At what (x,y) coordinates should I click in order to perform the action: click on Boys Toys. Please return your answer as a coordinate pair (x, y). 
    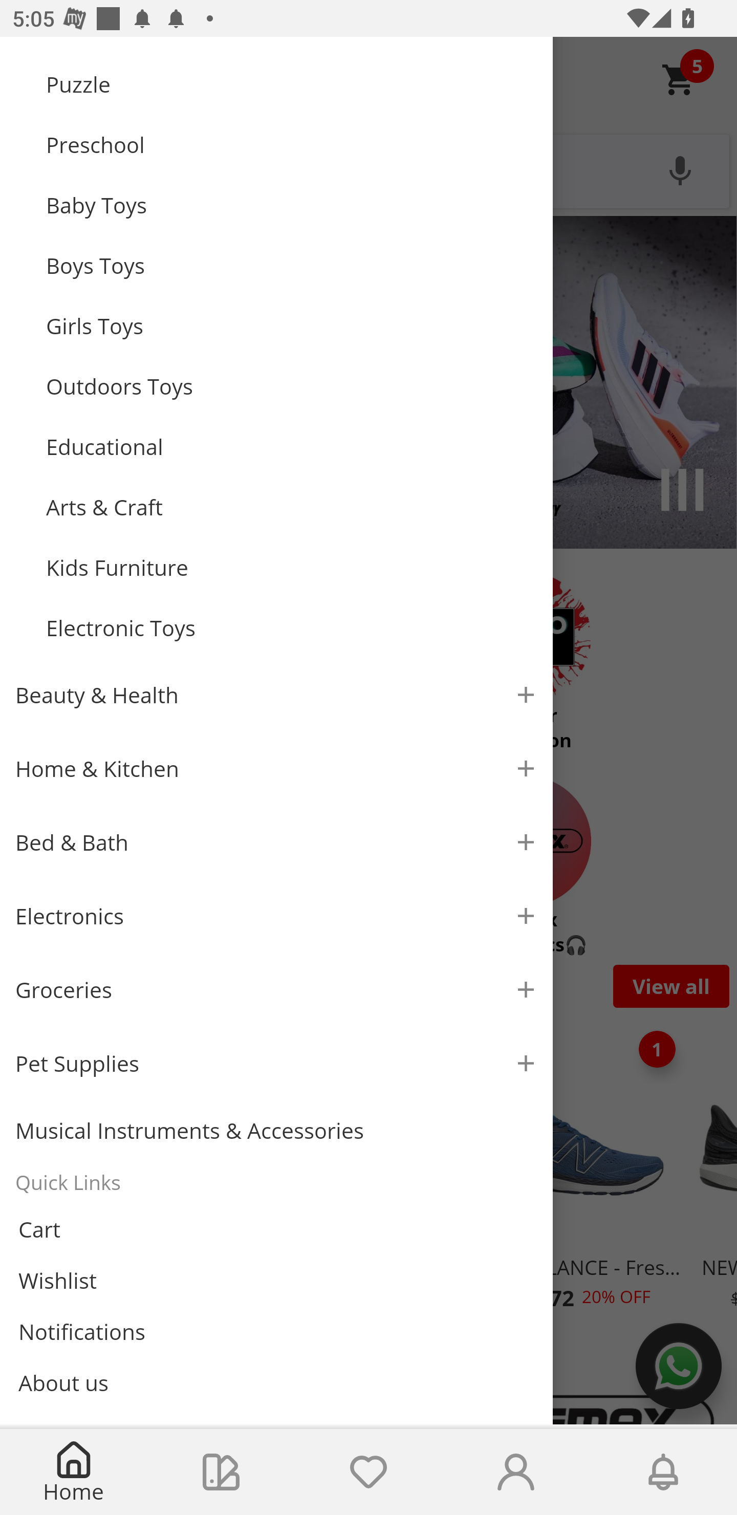
    Looking at the image, I should click on (292, 265).